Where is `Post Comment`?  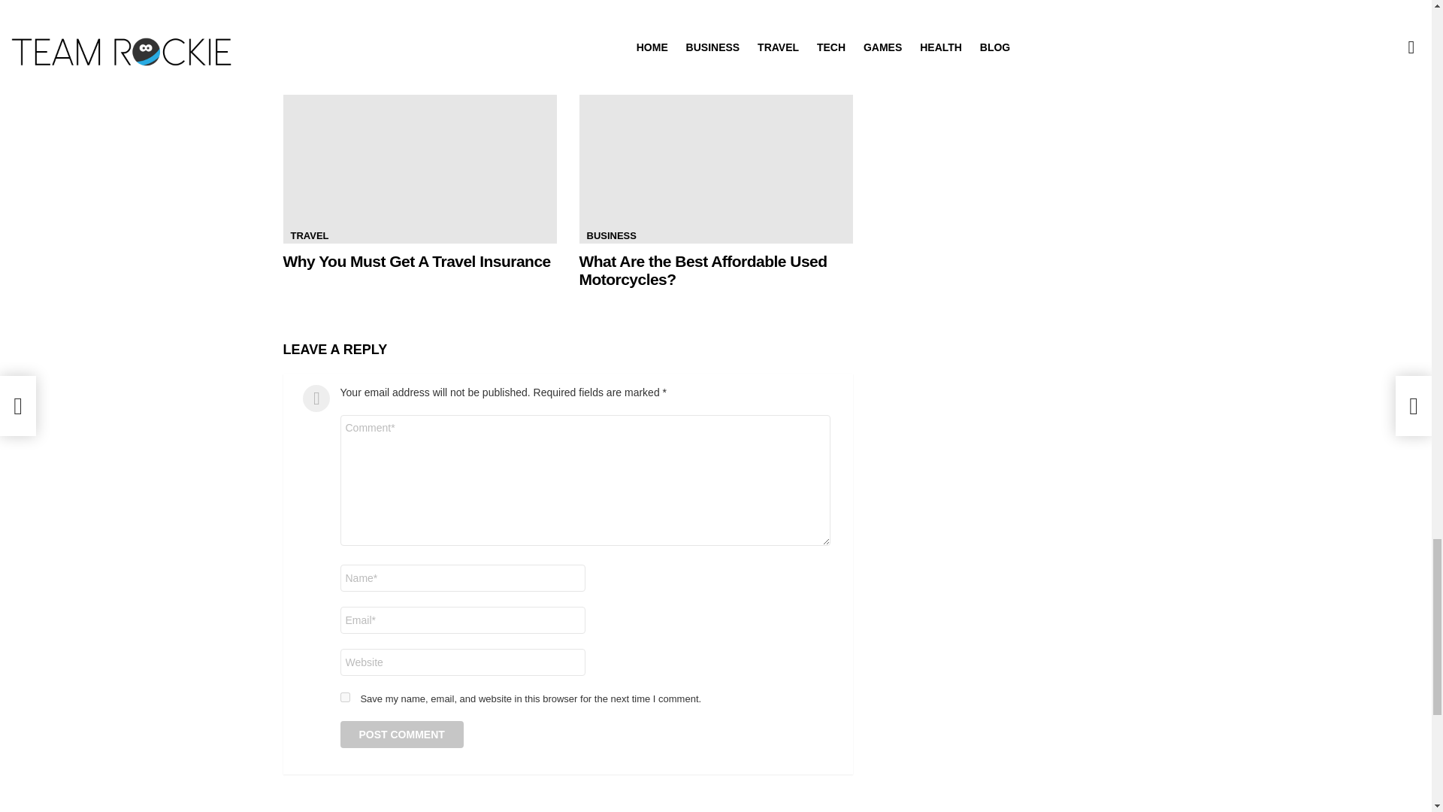 Post Comment is located at coordinates (401, 734).